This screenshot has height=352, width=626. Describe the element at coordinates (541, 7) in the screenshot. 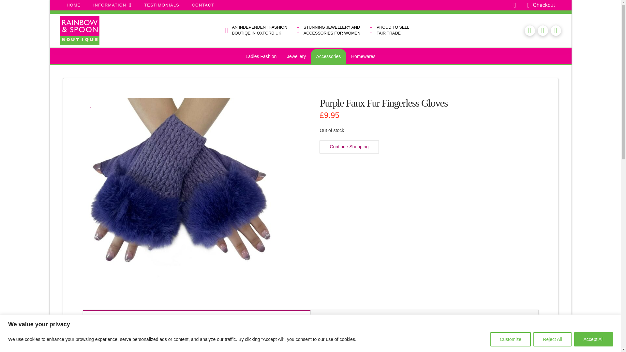

I see `Checkout` at that location.